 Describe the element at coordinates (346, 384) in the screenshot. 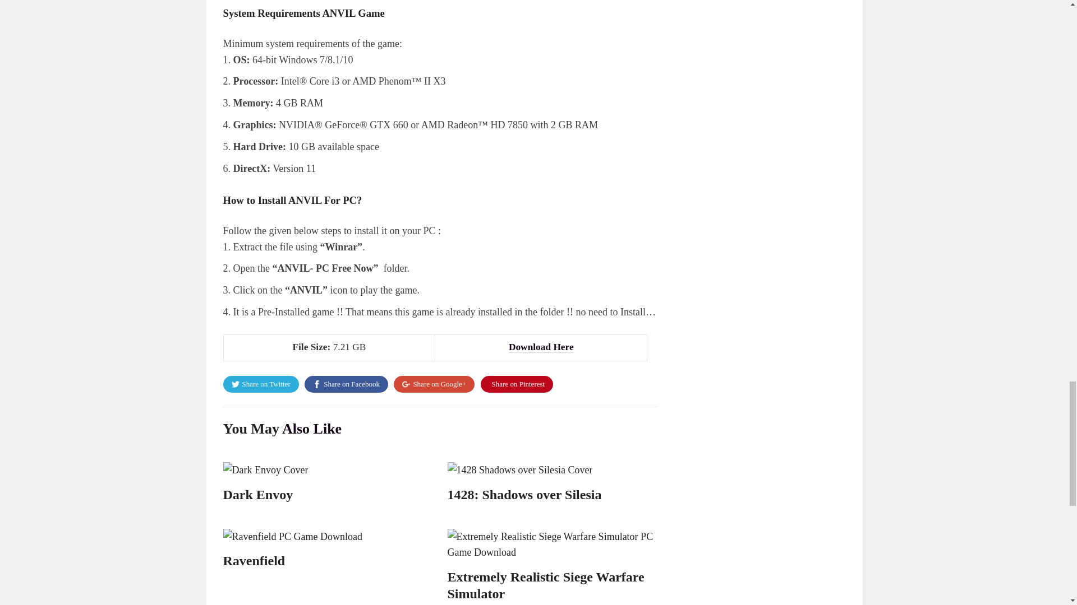

I see `Share on Facebook` at that location.